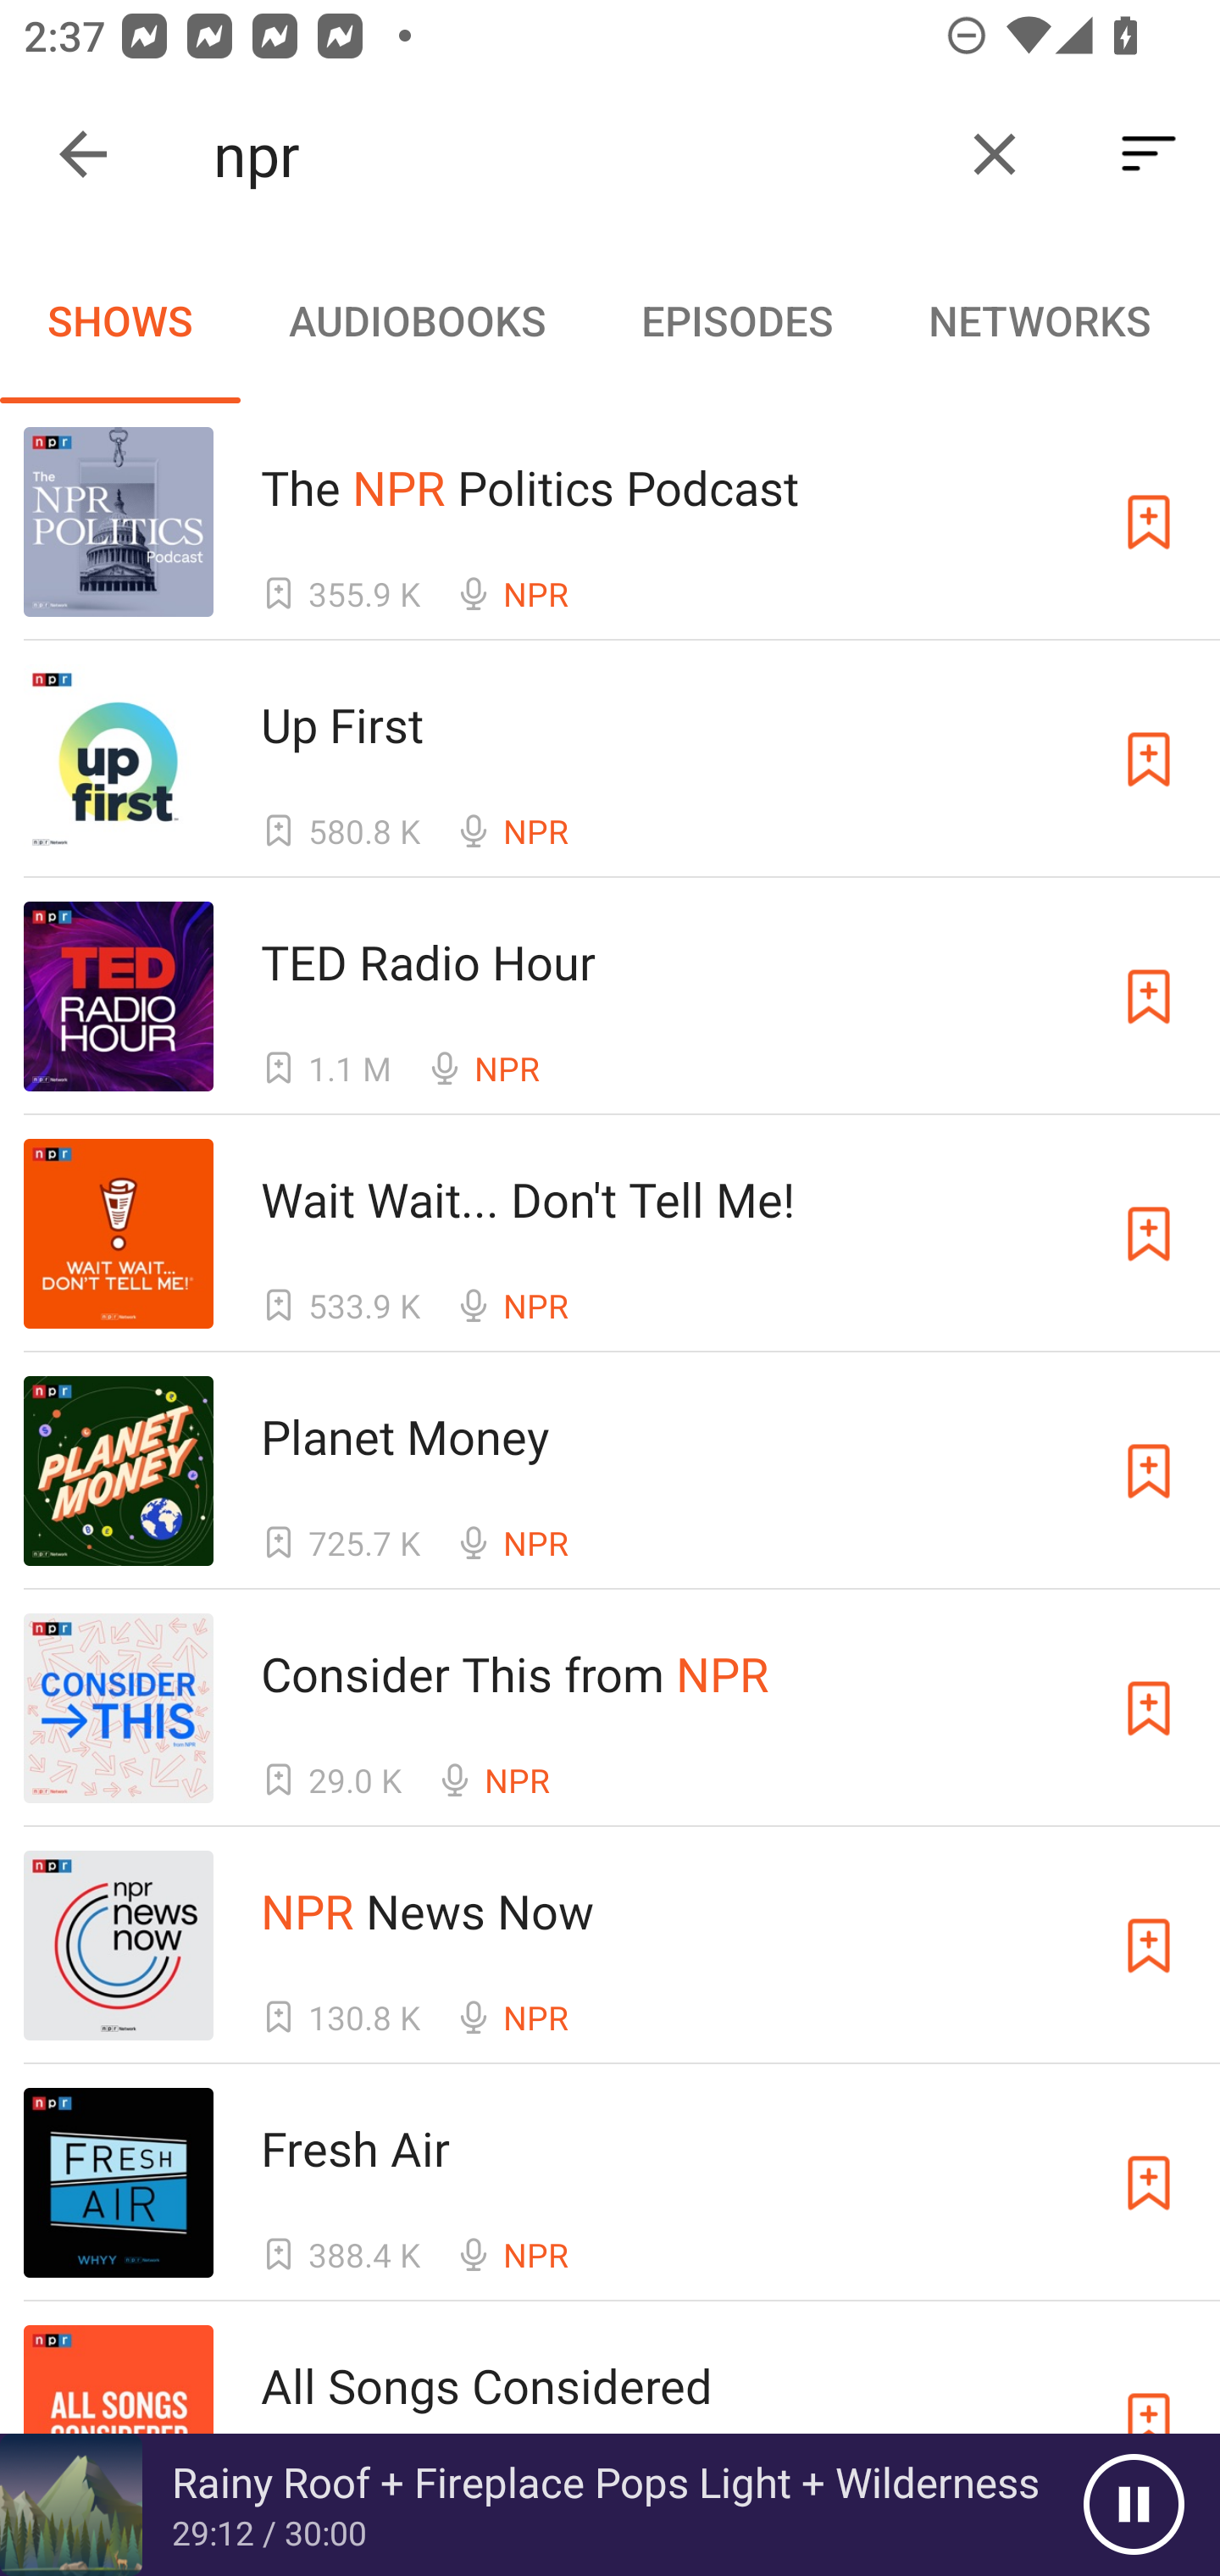  Describe the element at coordinates (736, 320) in the screenshot. I see `EPISODES` at that location.